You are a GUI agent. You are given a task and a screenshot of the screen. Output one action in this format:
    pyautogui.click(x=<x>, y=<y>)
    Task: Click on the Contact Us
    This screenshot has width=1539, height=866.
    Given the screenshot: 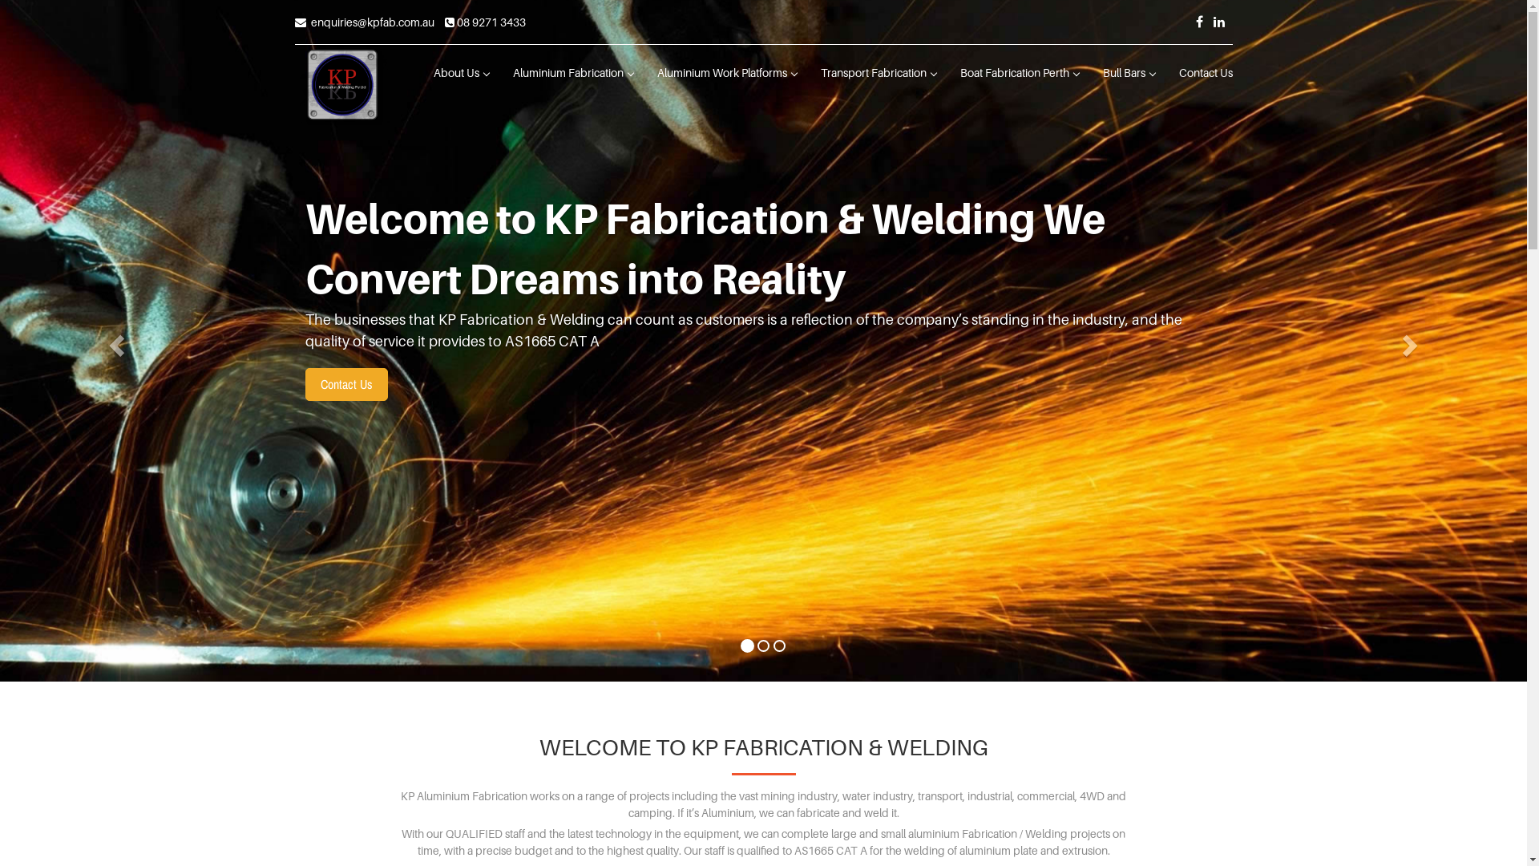 What is the action you would take?
    pyautogui.click(x=1206, y=73)
    